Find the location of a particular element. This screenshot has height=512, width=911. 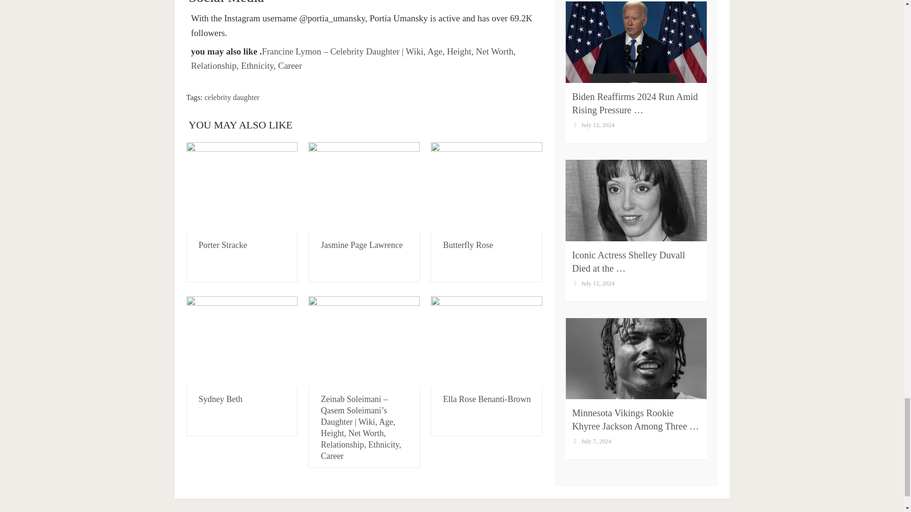

Butterfly Rose is located at coordinates (468, 245).